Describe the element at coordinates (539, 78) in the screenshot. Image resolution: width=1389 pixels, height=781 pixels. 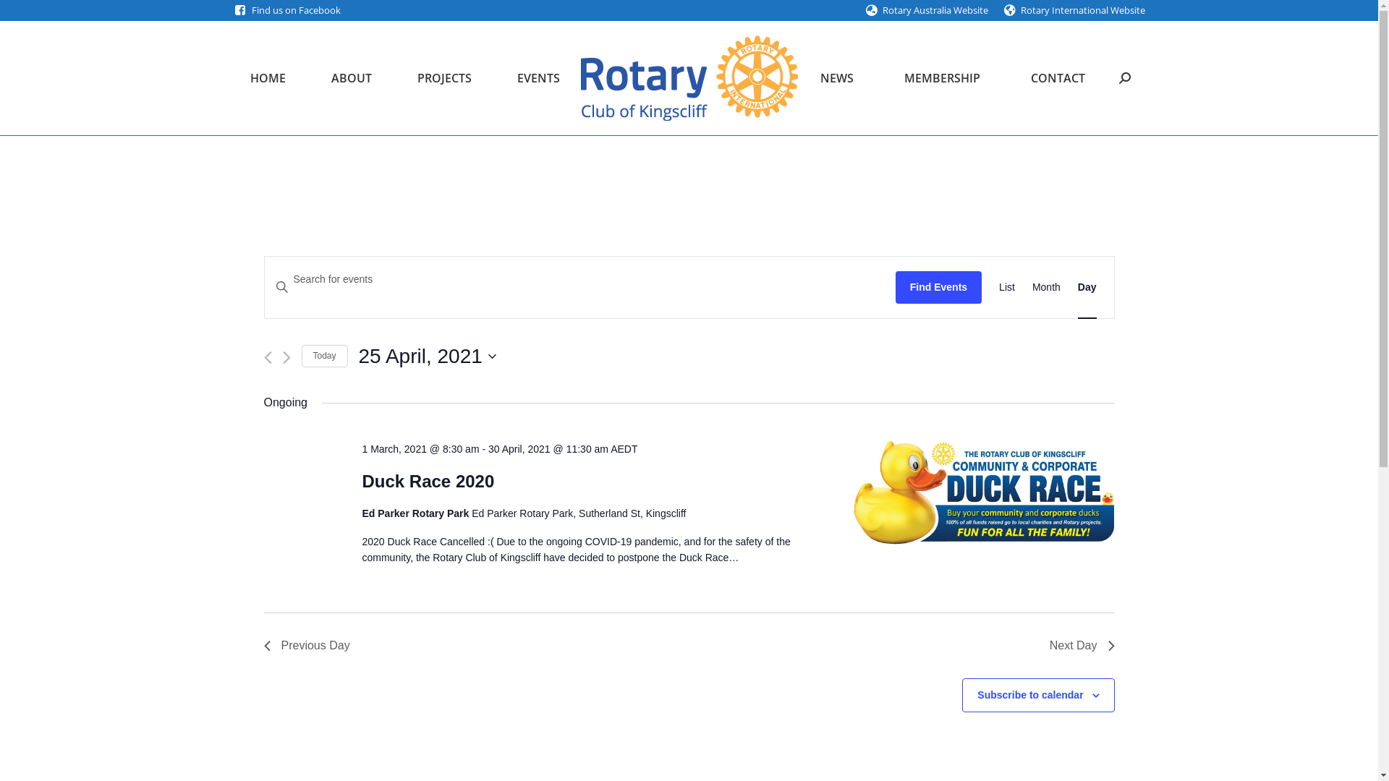
I see `EVENTS` at that location.